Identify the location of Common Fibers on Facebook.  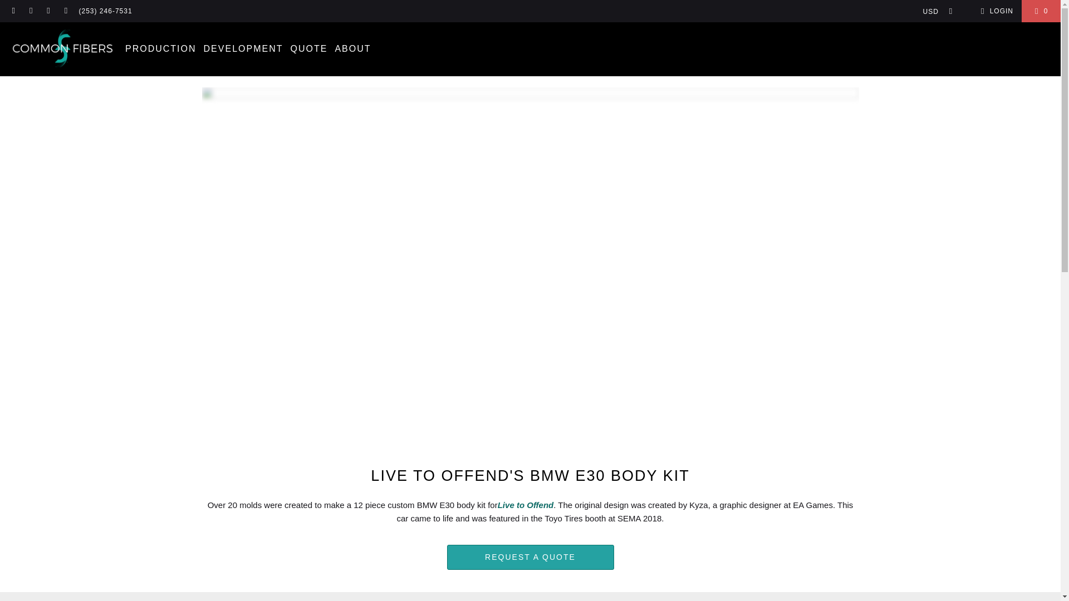
(13, 11).